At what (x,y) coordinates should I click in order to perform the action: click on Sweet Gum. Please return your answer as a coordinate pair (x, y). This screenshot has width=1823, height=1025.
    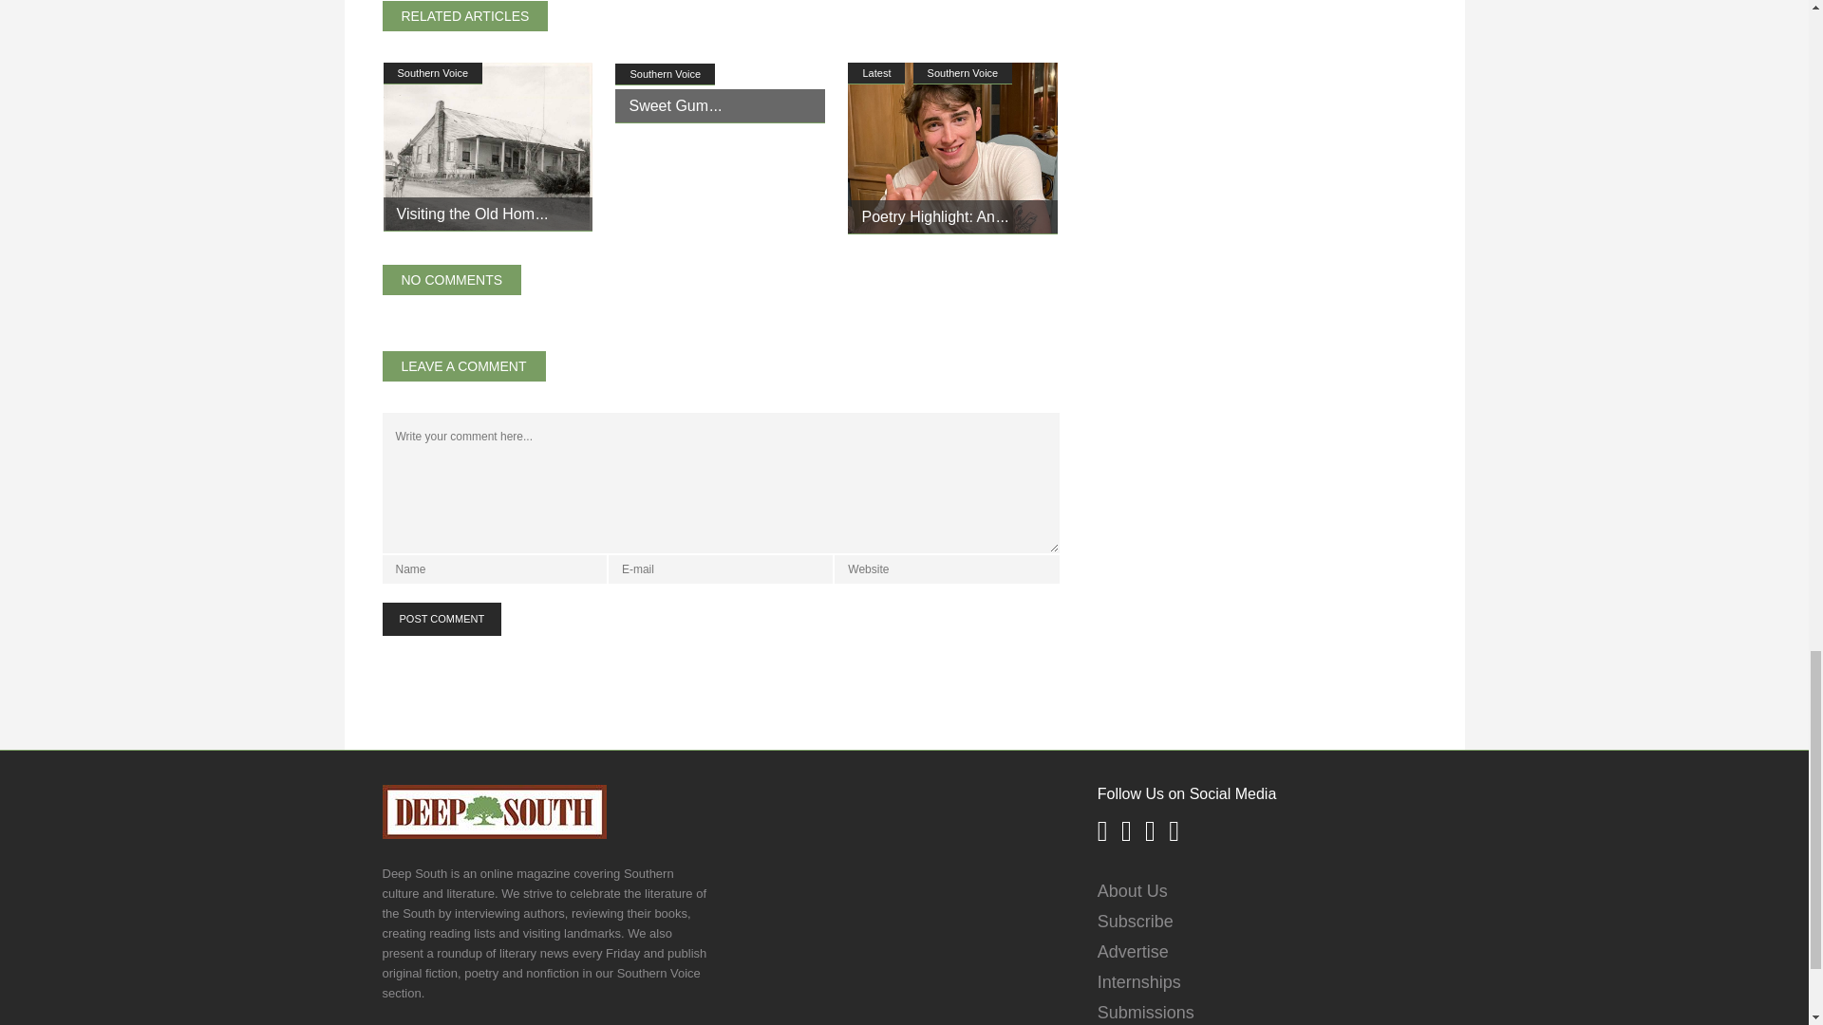
    Looking at the image, I should click on (675, 104).